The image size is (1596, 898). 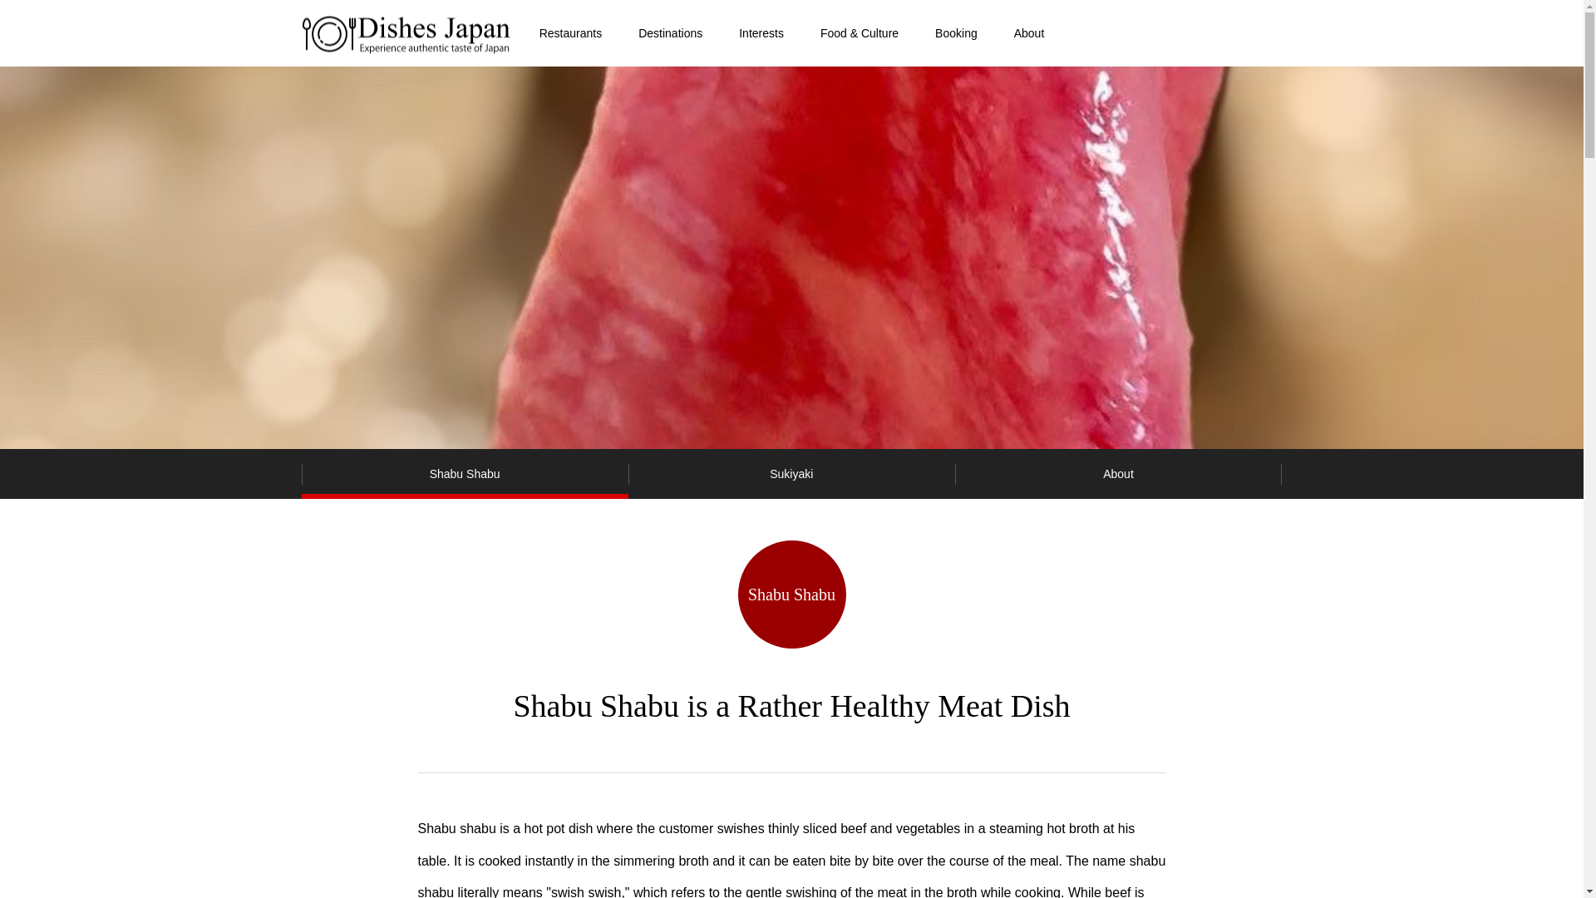 I want to click on About, so click(x=1117, y=474).